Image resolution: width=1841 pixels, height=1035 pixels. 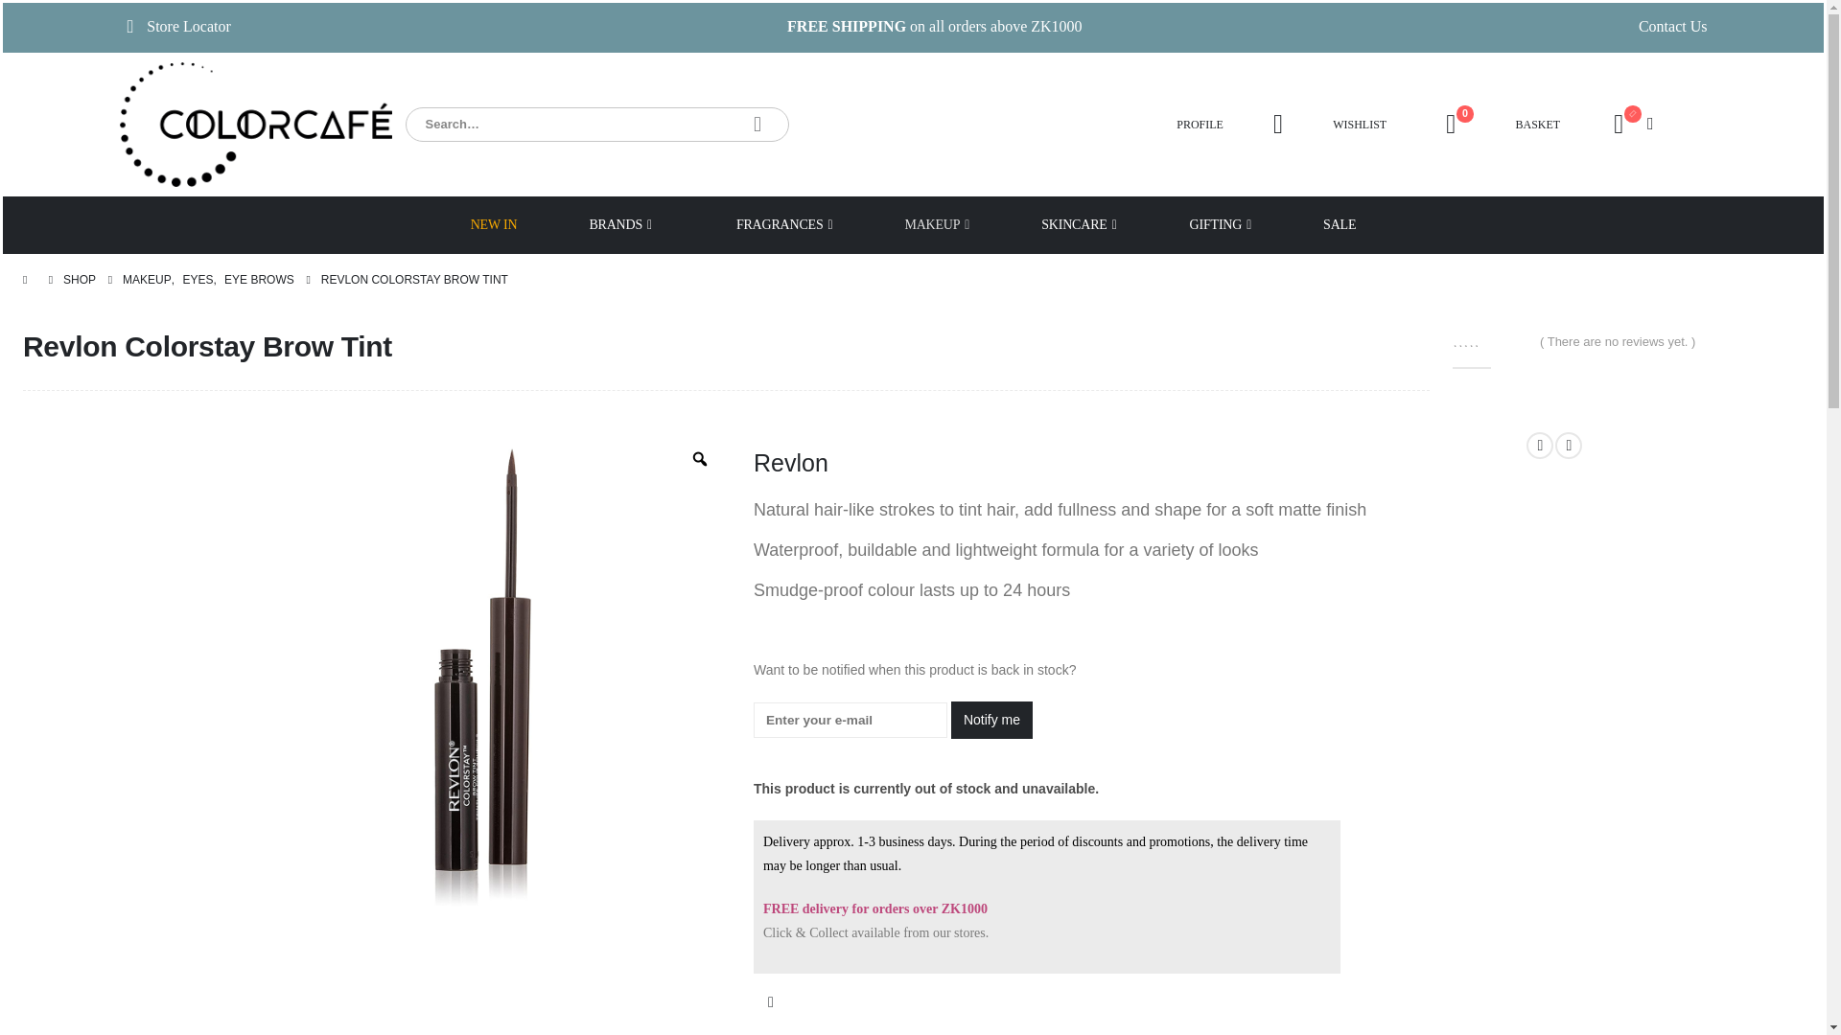 I want to click on PROFILE, so click(x=1200, y=125).